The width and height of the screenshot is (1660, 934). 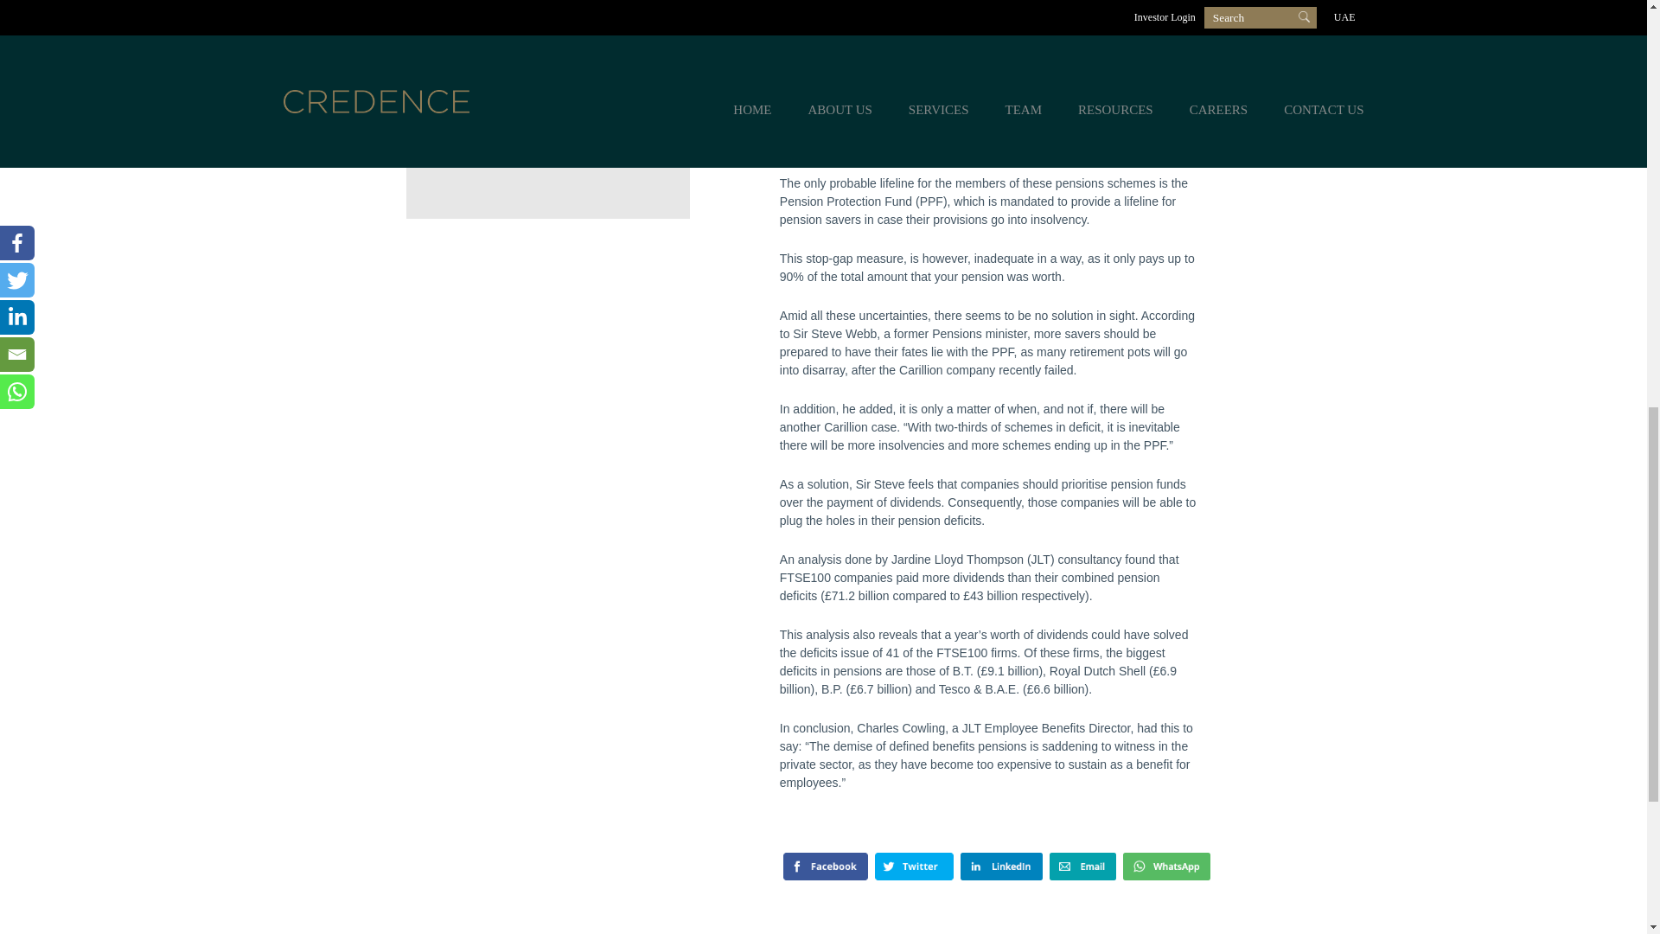 What do you see at coordinates (1173, 867) in the screenshot?
I see `Email` at bounding box center [1173, 867].